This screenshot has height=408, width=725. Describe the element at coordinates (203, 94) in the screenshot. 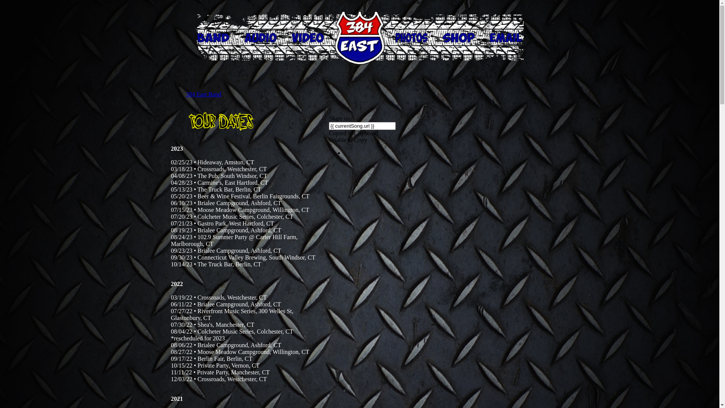

I see `384 East Band` at that location.